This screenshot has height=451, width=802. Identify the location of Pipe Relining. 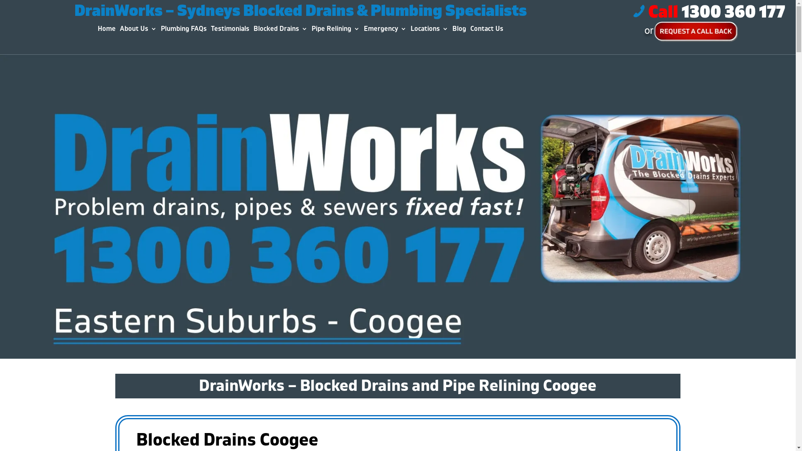
(336, 30).